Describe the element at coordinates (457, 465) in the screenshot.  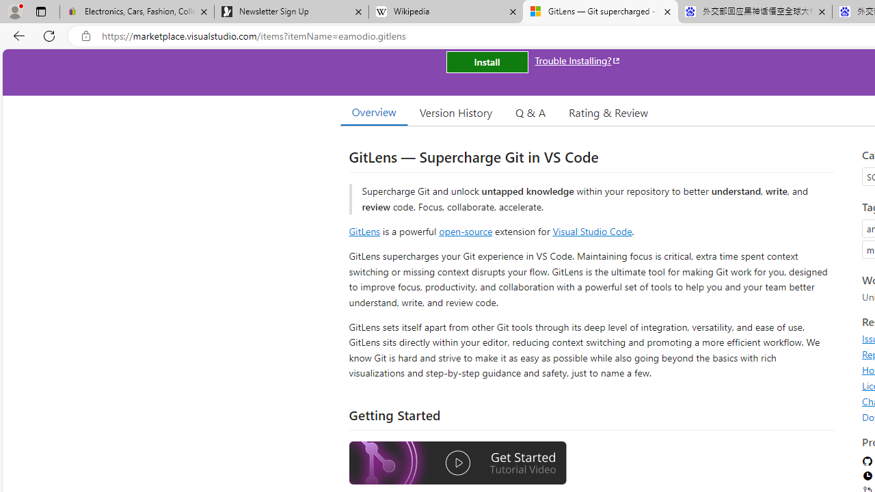
I see `Watch the GitLens Getting Started video` at that location.